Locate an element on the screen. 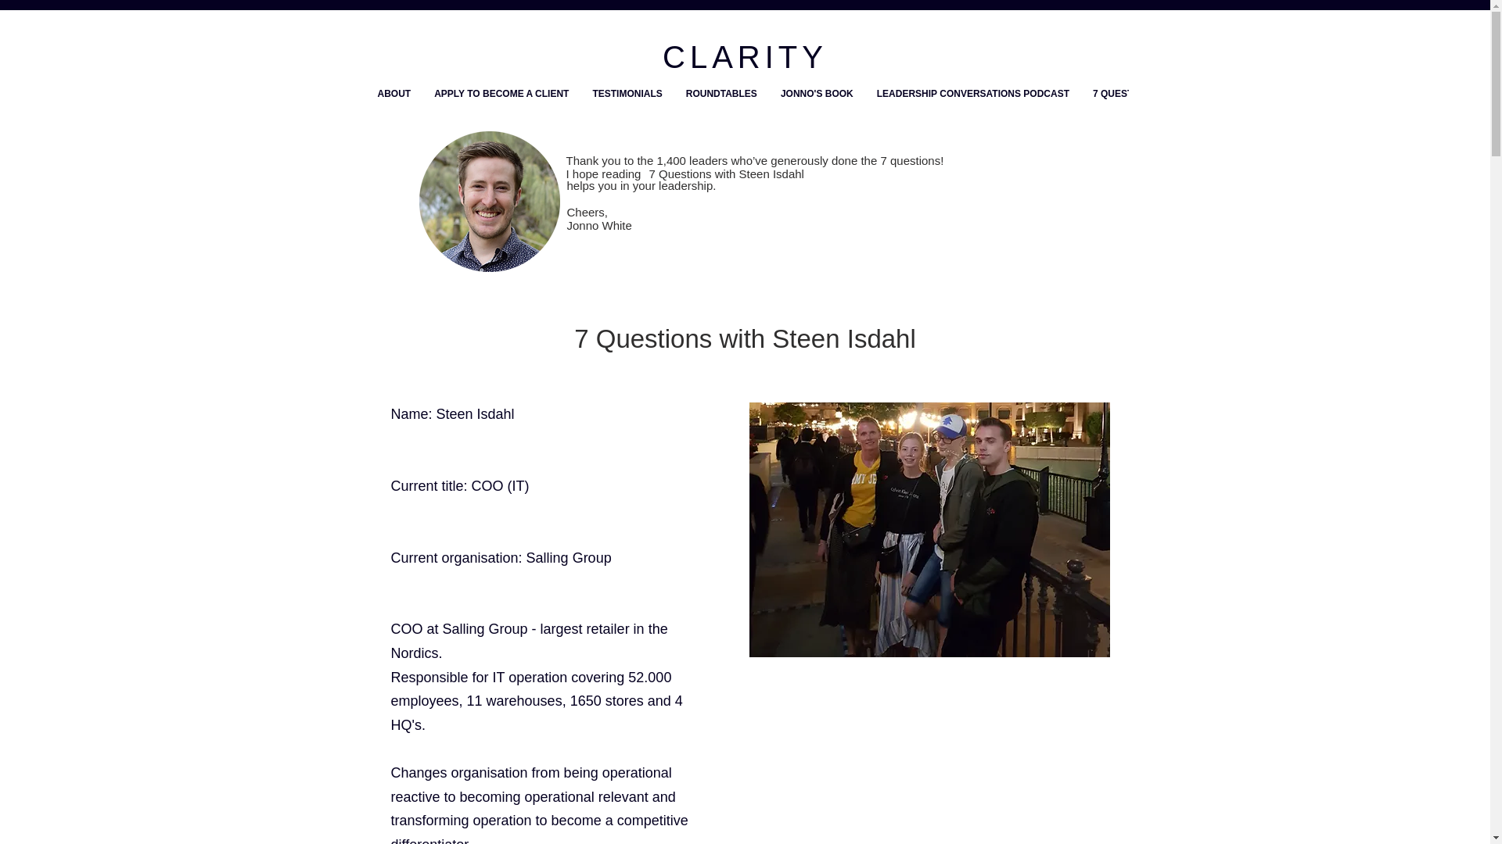  LEADERSHIP CONVERSATIONS PODCAST is located at coordinates (973, 107).